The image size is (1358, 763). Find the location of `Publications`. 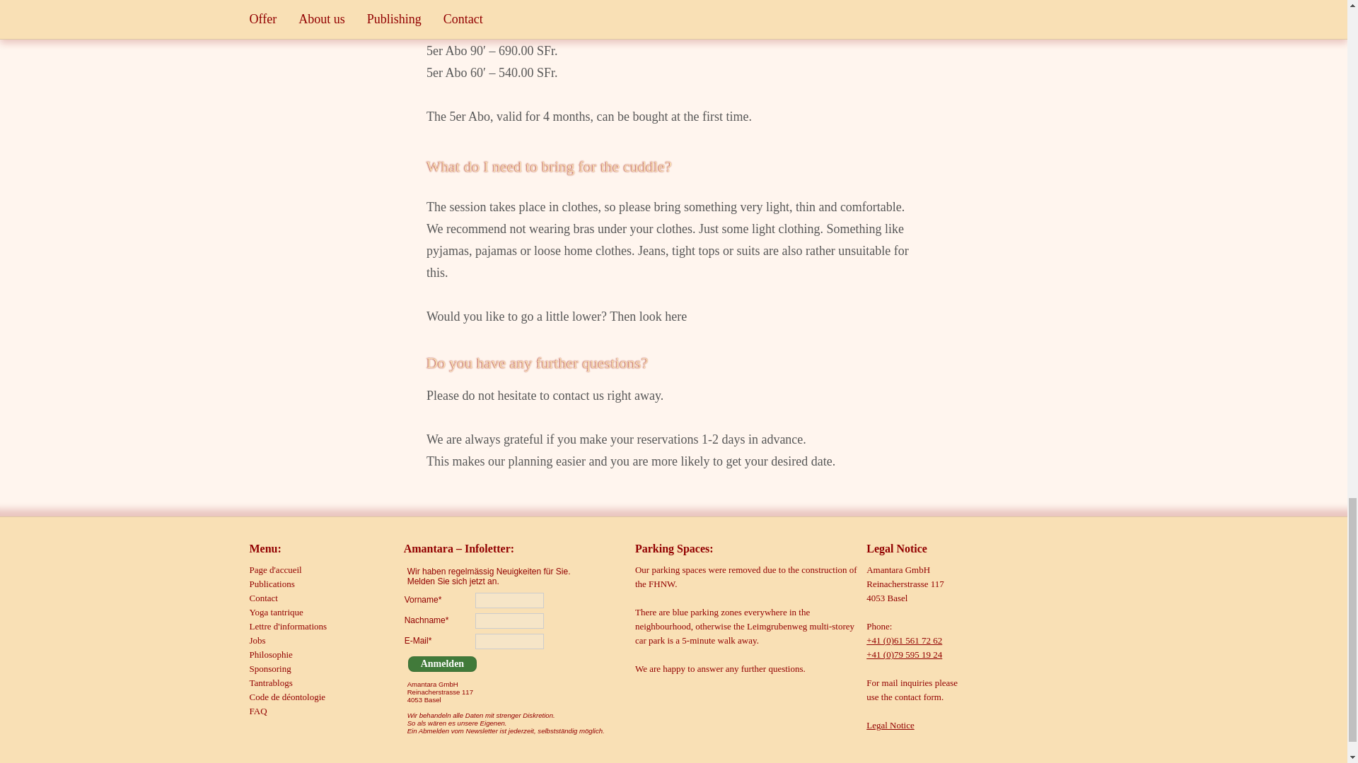

Publications is located at coordinates (272, 584).